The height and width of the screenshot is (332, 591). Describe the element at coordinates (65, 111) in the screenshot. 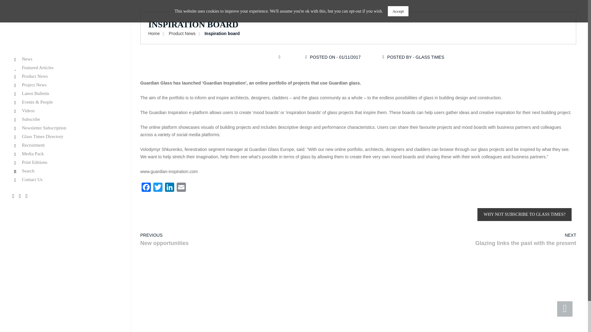

I see `Videos` at that location.